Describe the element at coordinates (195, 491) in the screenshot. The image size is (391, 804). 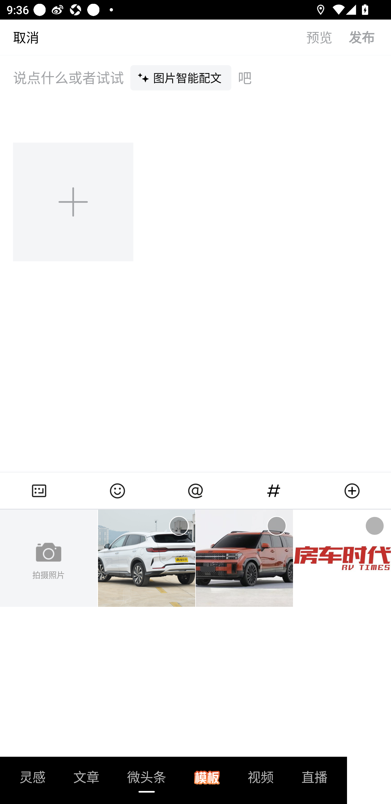
I see `at` at that location.